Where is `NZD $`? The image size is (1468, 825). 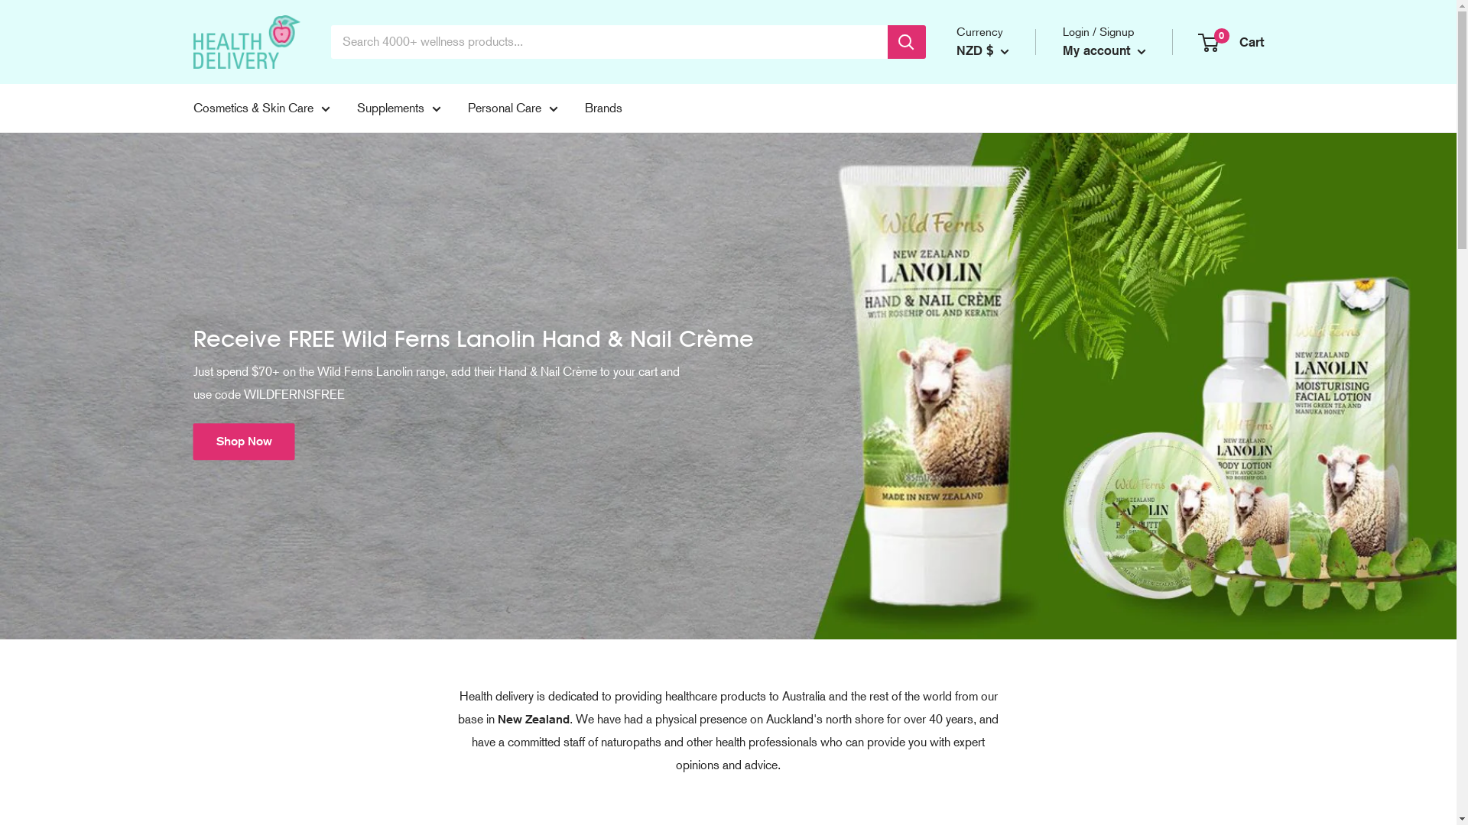 NZD $ is located at coordinates (982, 50).